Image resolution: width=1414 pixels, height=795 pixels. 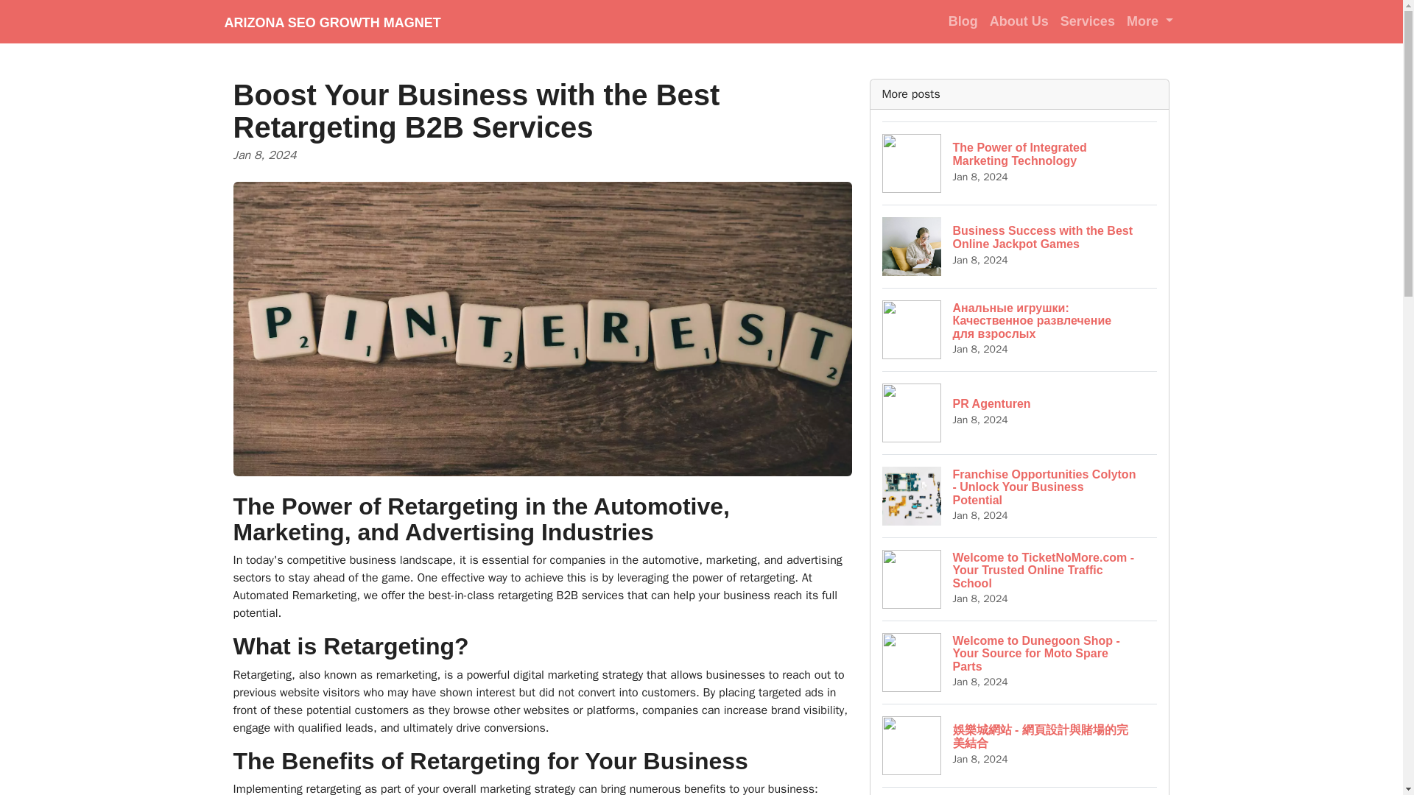 I want to click on Blog, so click(x=1020, y=412).